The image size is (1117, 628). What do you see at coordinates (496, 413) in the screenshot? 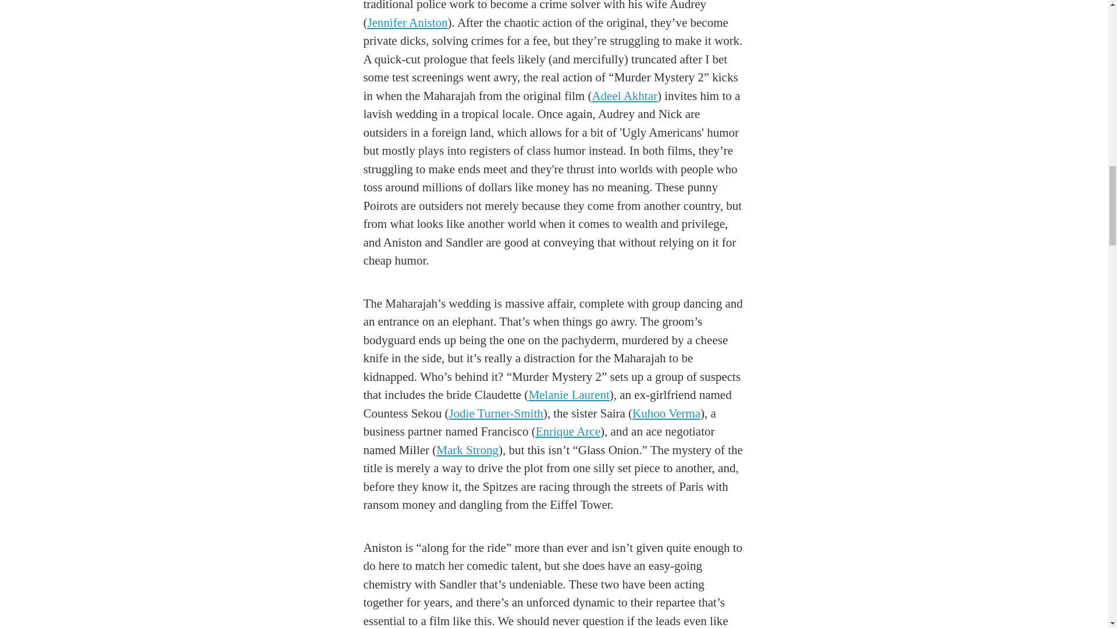
I see `Jodie Turner-Smith` at bounding box center [496, 413].